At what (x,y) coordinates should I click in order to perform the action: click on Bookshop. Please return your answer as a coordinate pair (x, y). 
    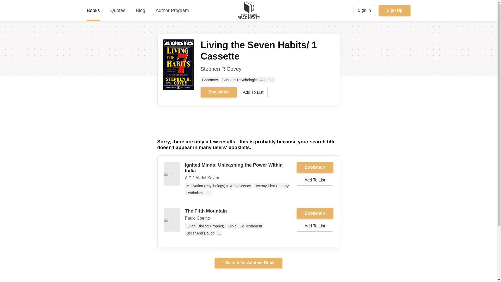
    Looking at the image, I should click on (315, 213).